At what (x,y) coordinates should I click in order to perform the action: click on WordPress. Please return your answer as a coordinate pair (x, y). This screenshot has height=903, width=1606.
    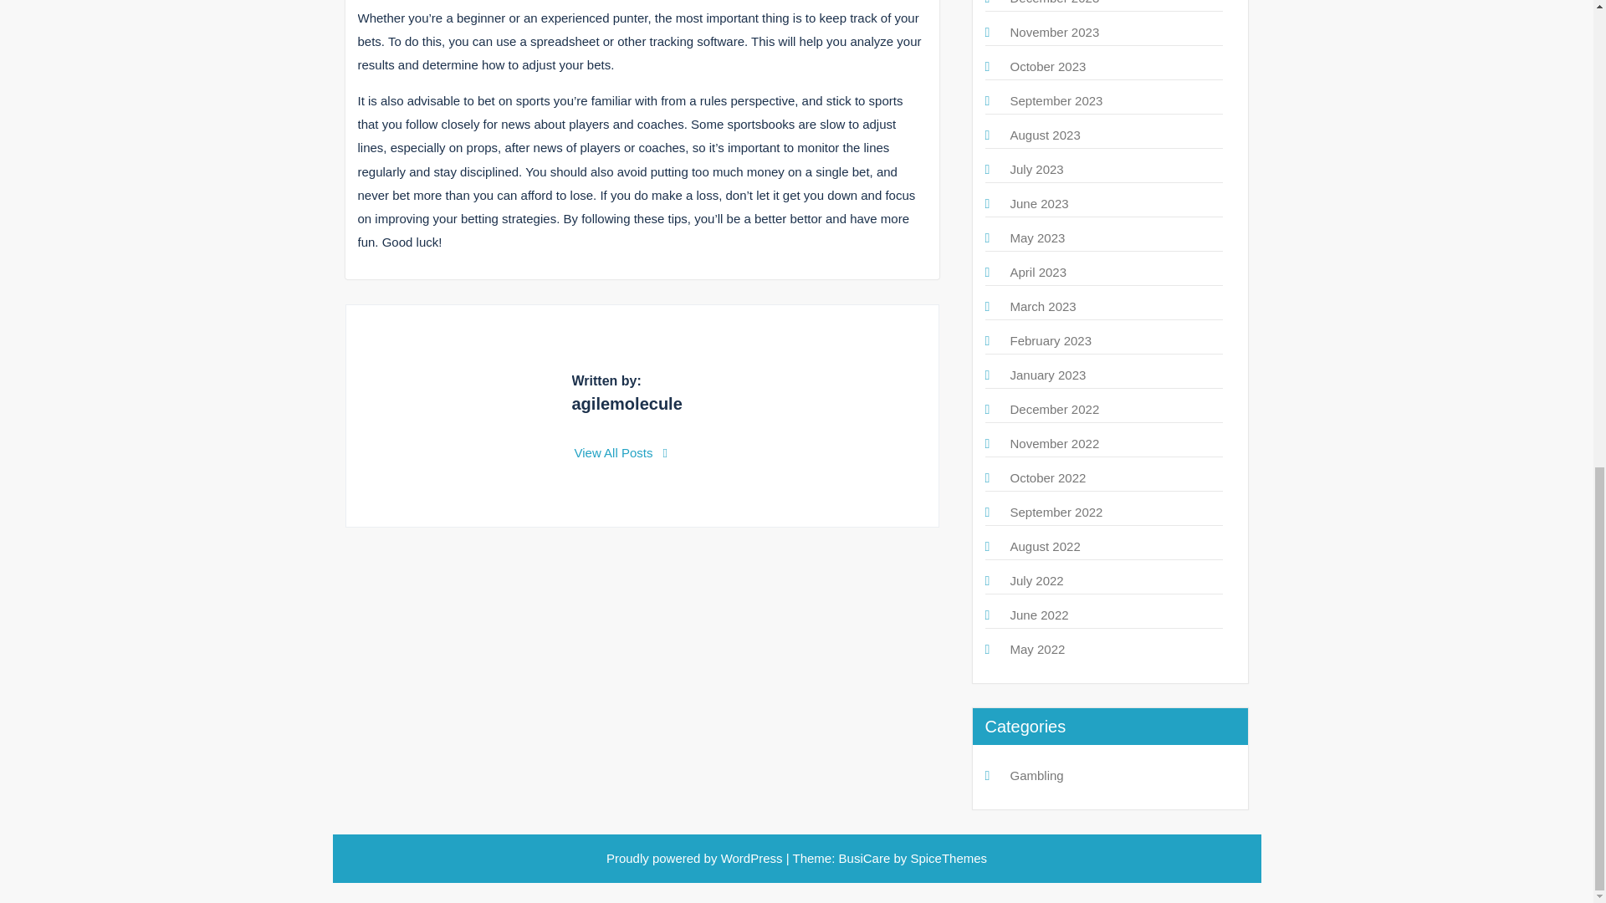
    Looking at the image, I should click on (752, 858).